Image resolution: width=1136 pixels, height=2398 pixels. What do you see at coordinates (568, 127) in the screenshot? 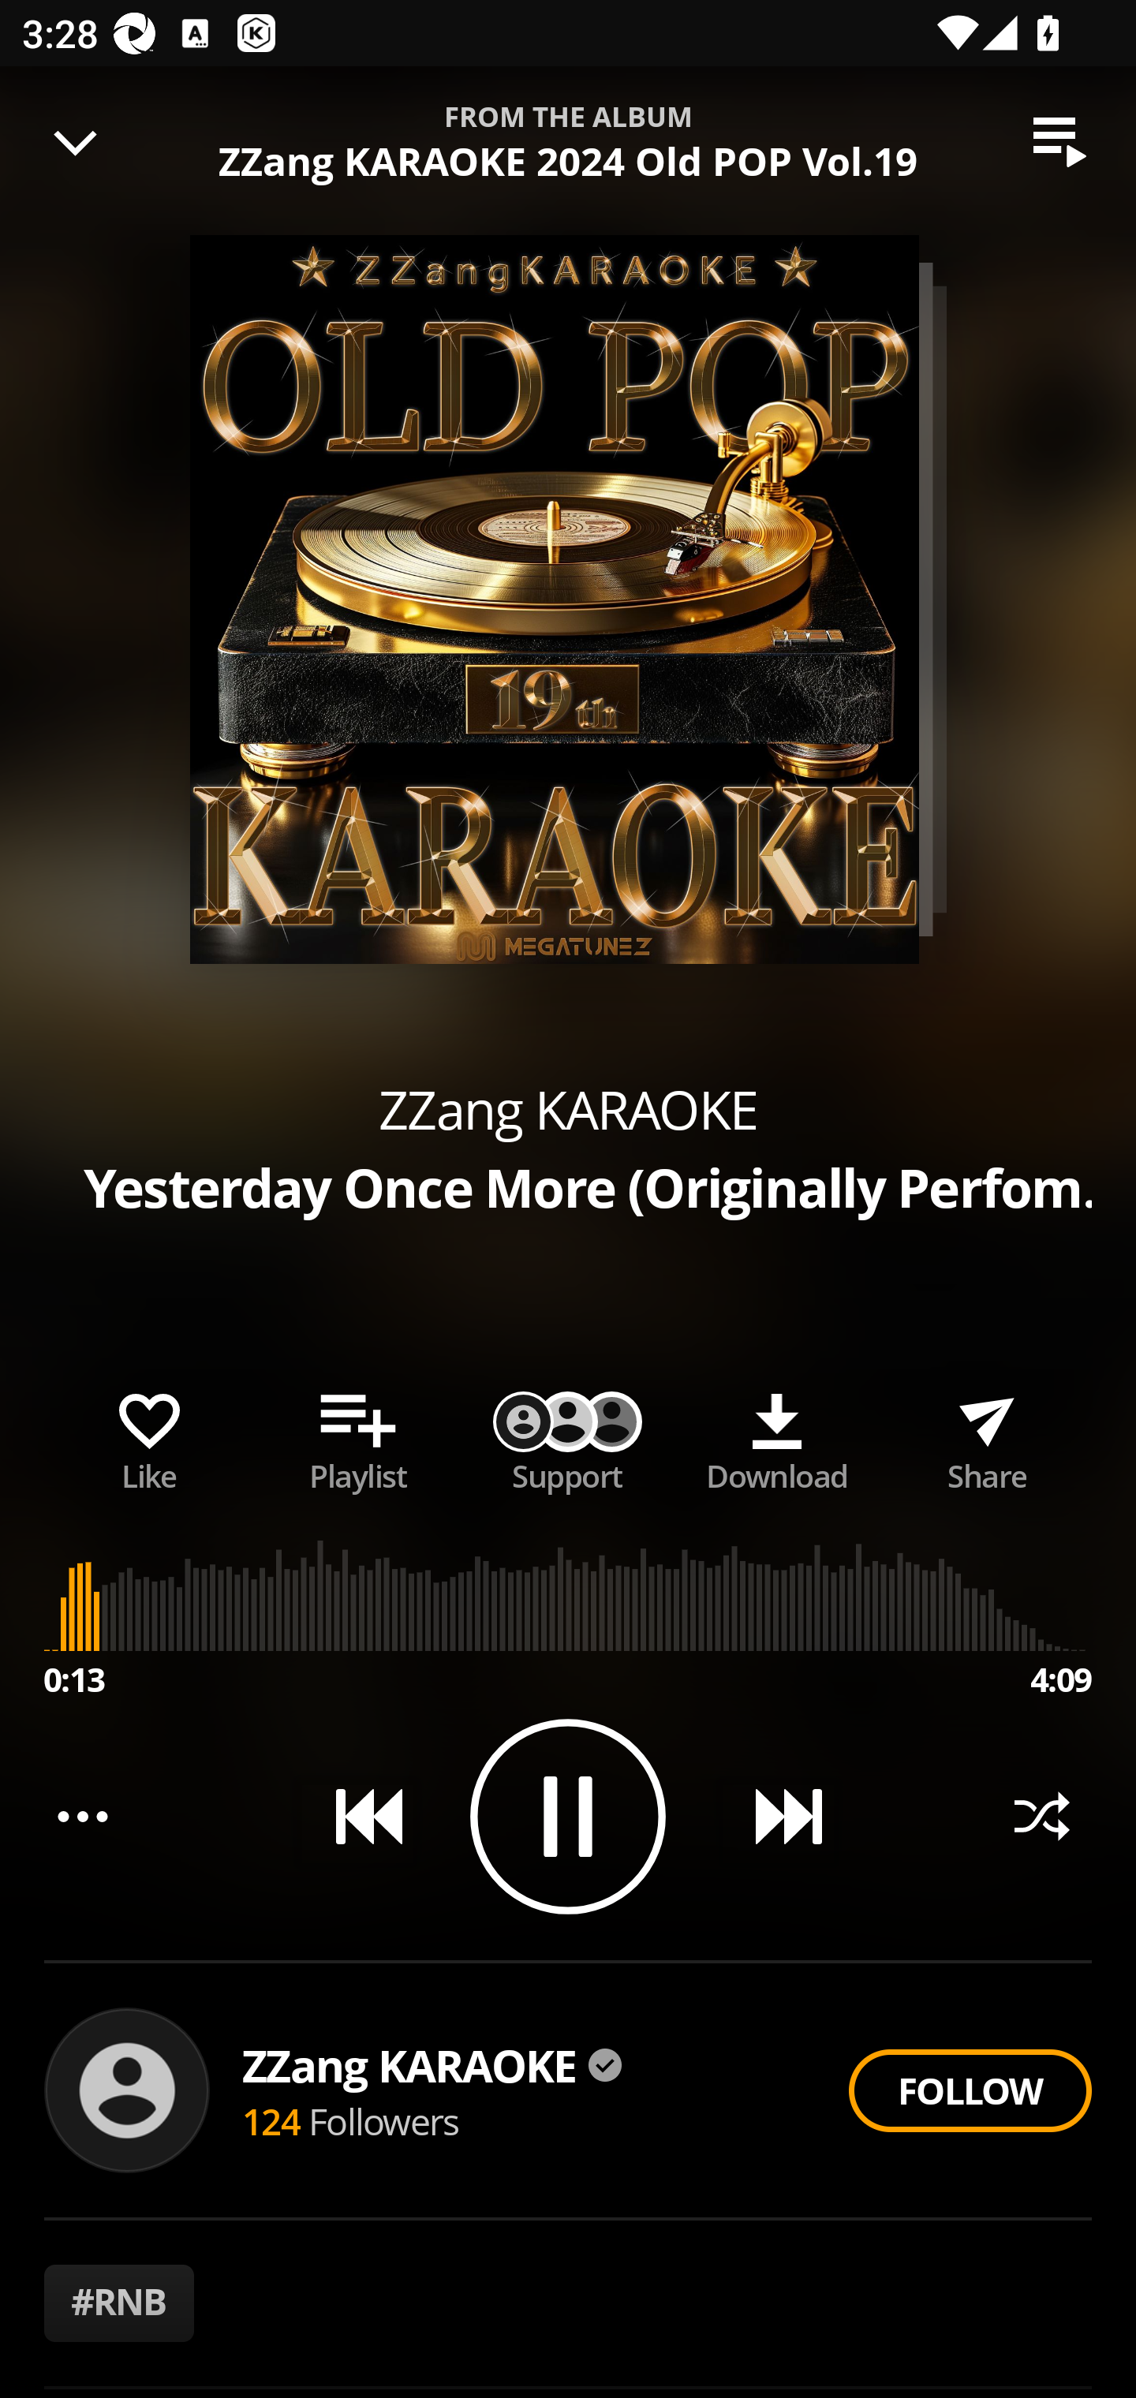
I see `Yesterday Once More Cancel` at bounding box center [568, 127].